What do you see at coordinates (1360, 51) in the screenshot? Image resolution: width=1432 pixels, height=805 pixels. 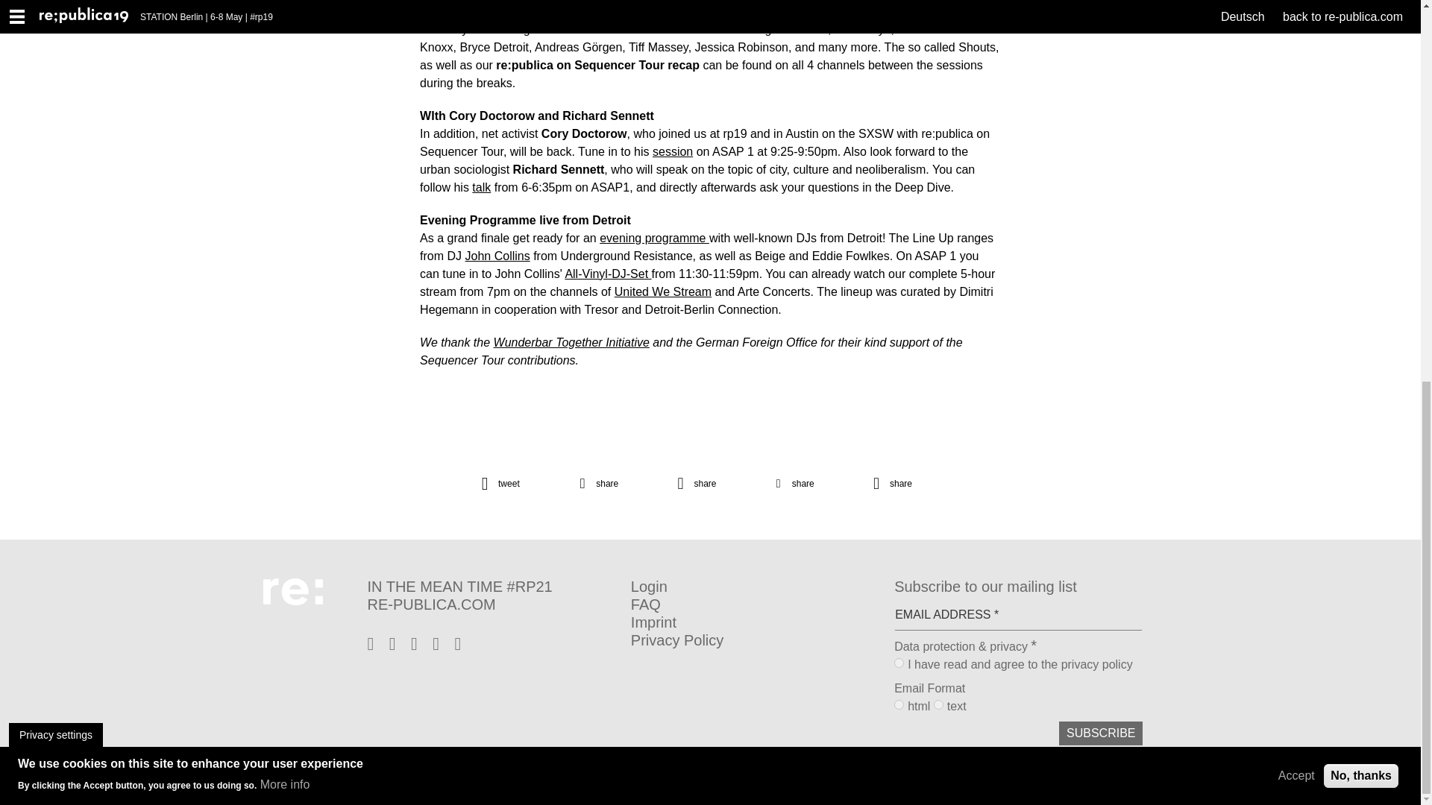 I see `No, thanks` at bounding box center [1360, 51].